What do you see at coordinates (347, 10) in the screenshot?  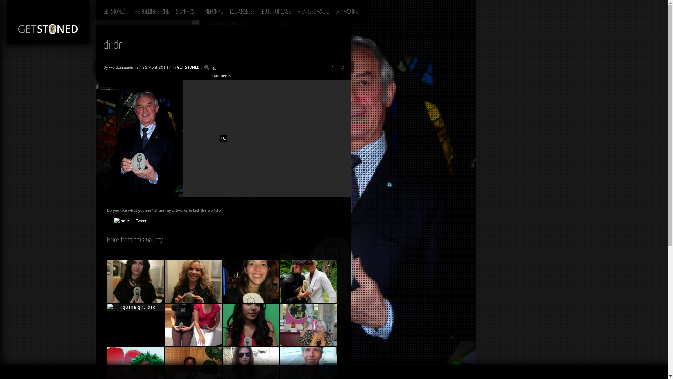 I see `ARTWORKS` at bounding box center [347, 10].